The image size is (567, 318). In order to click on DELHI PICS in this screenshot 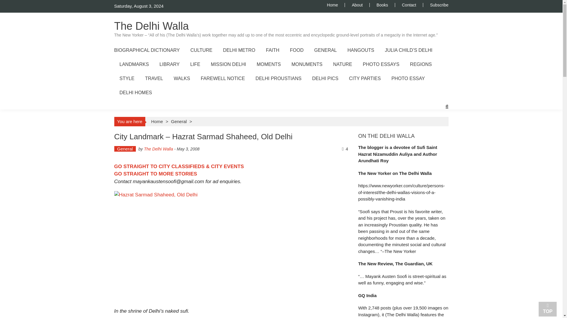, I will do `click(325, 78)`.